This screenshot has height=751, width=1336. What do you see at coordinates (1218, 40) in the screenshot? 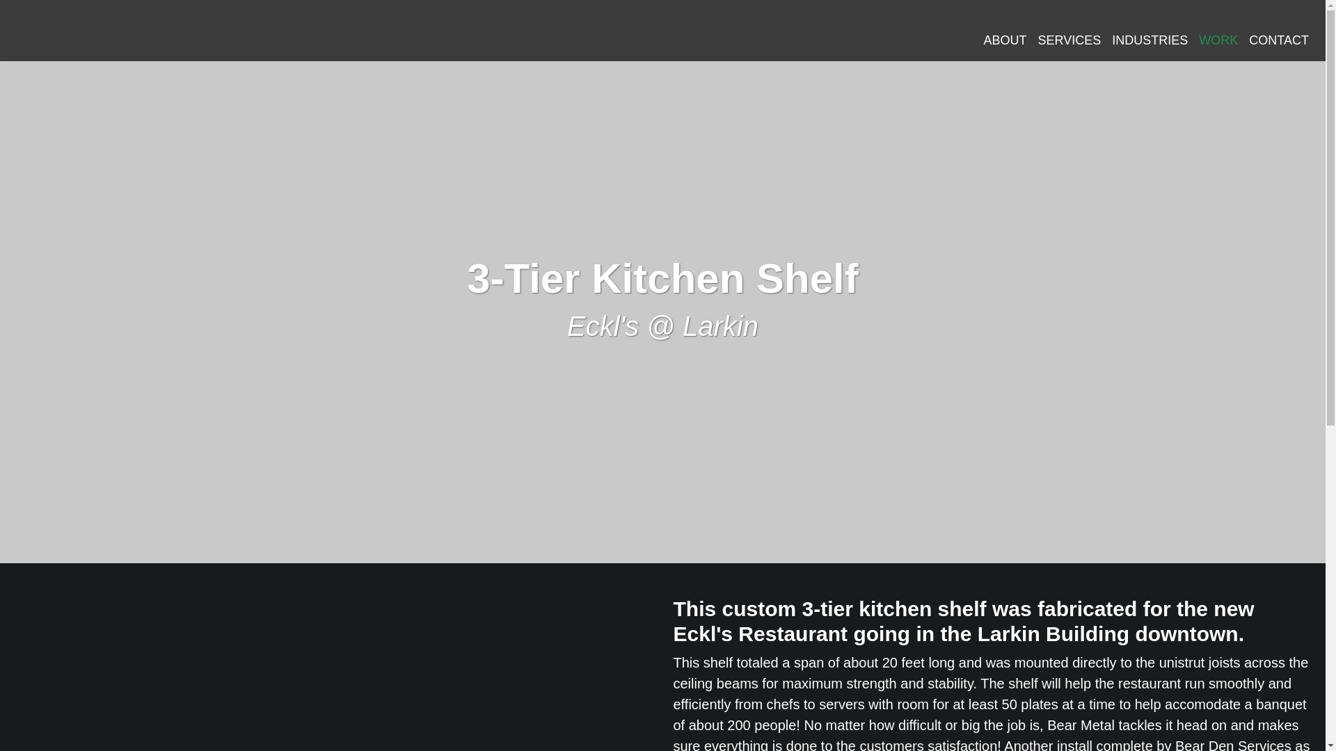
I see `WORK` at bounding box center [1218, 40].